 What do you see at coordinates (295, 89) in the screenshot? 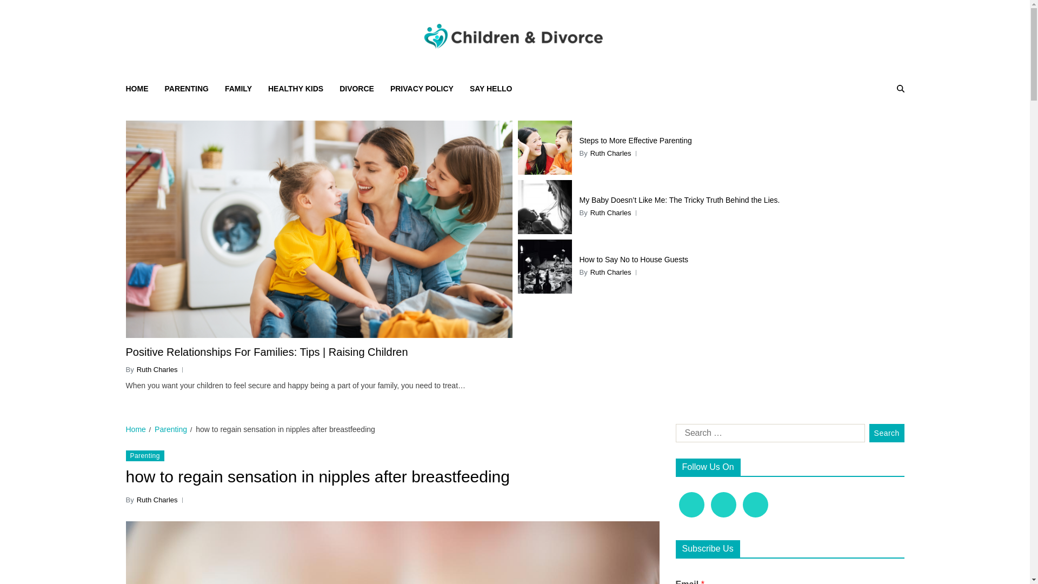
I see `HEALTHY KIDS` at bounding box center [295, 89].